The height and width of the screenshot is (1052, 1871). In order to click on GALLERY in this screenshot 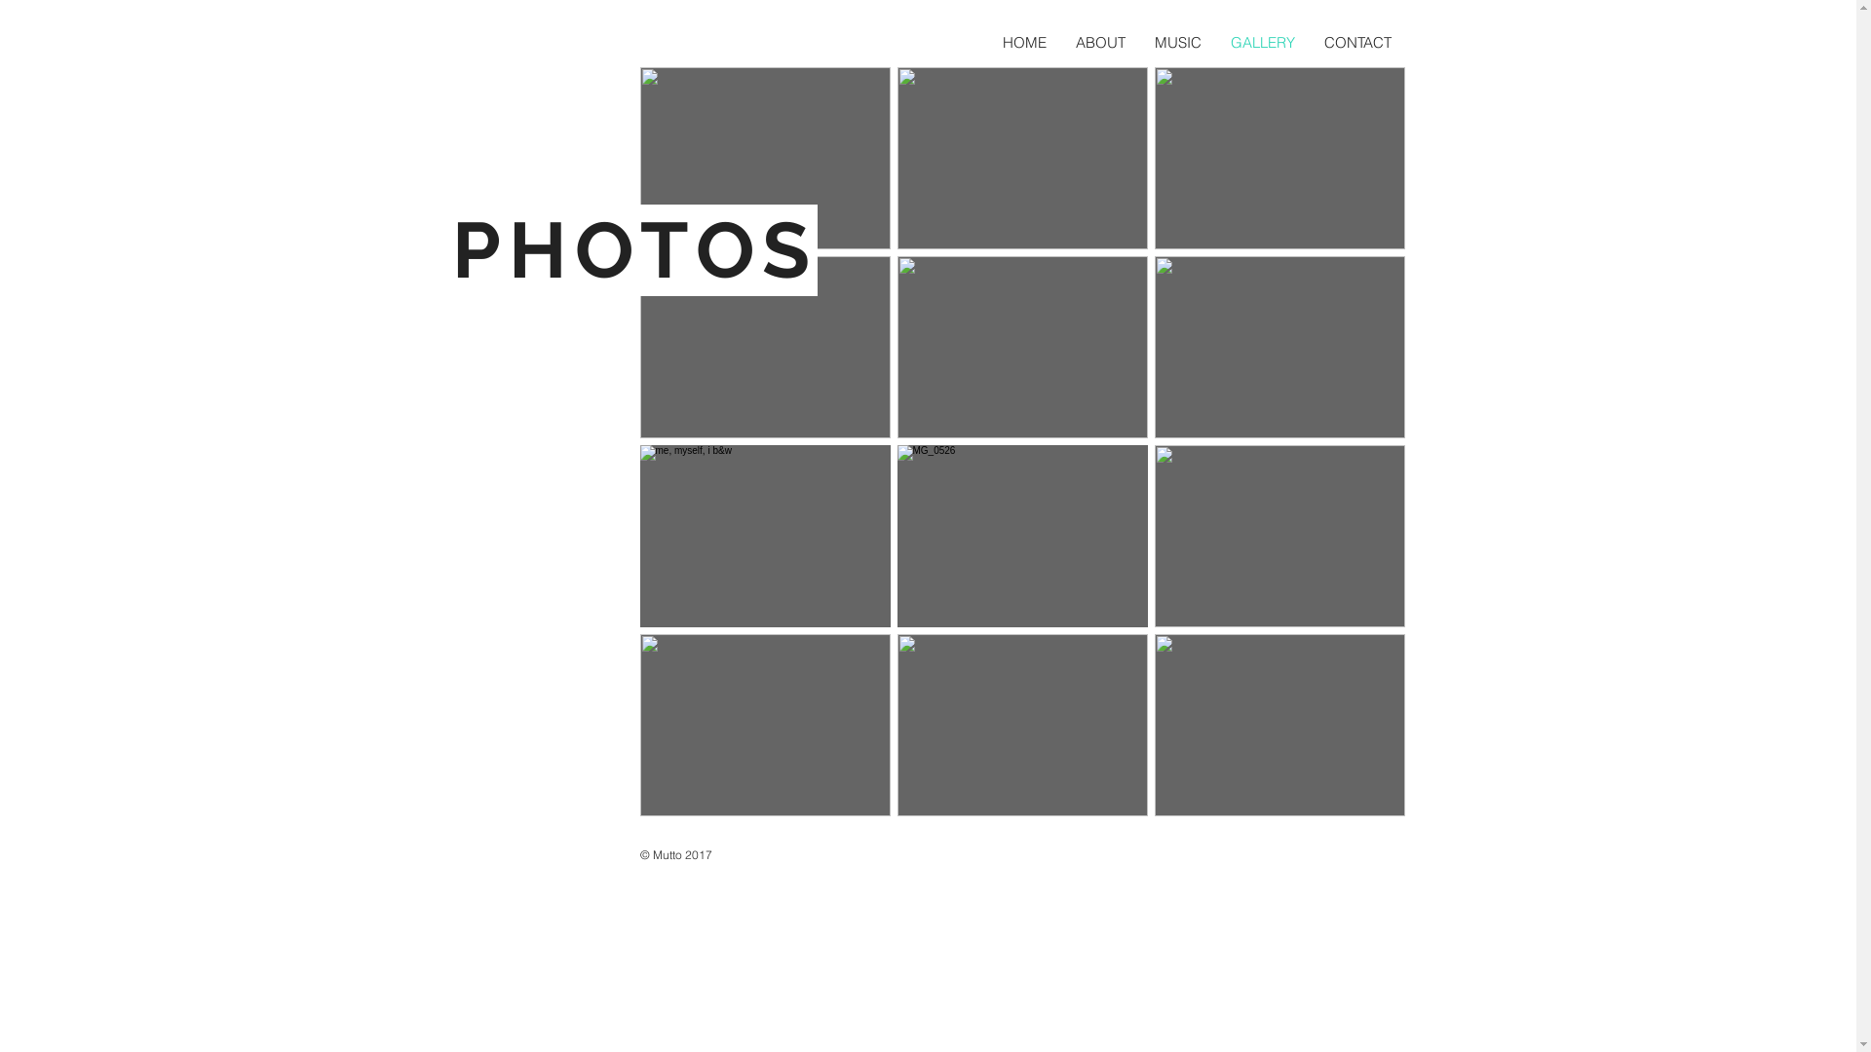, I will do `click(1263, 43)`.